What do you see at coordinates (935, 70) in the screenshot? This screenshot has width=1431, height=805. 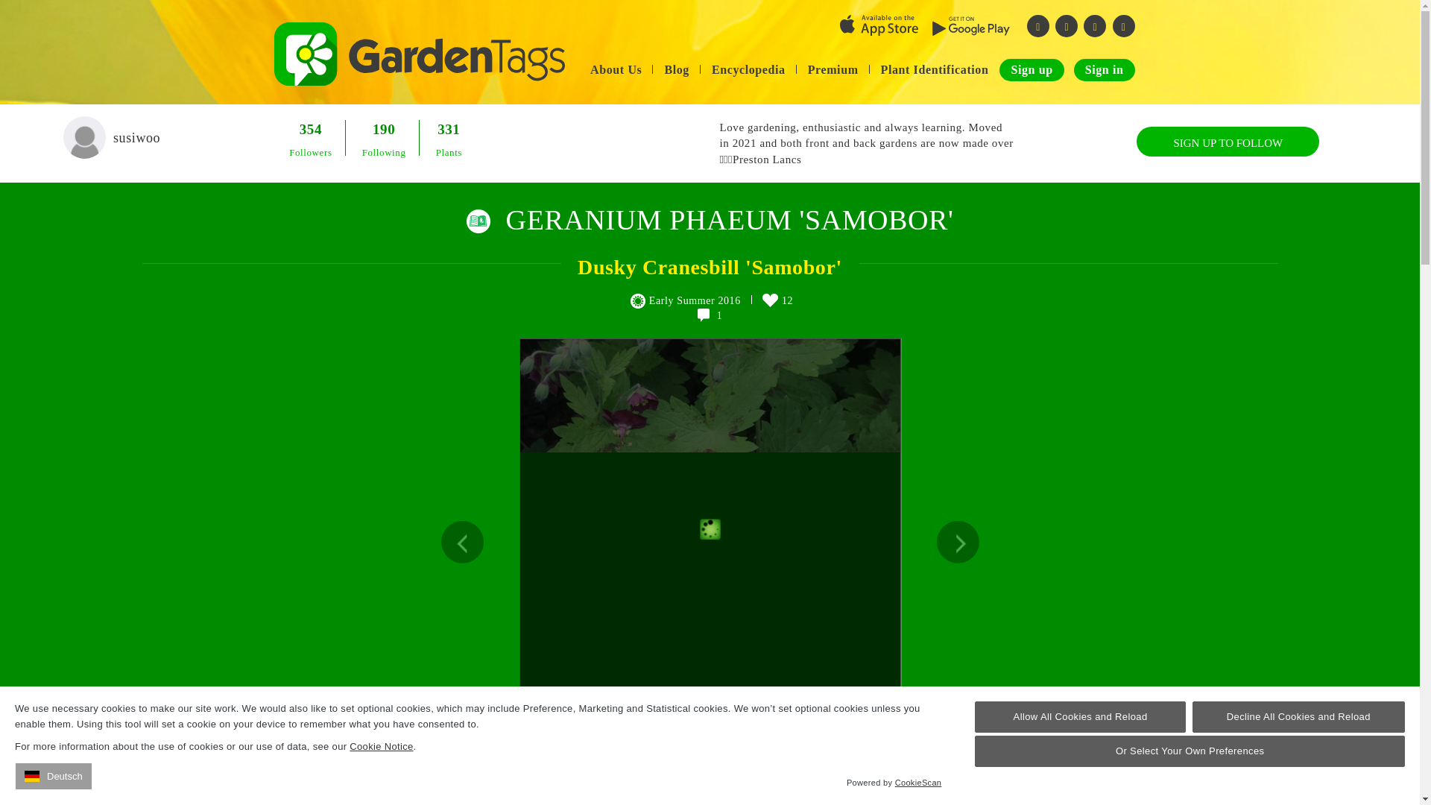 I see `Plant Identification` at bounding box center [935, 70].